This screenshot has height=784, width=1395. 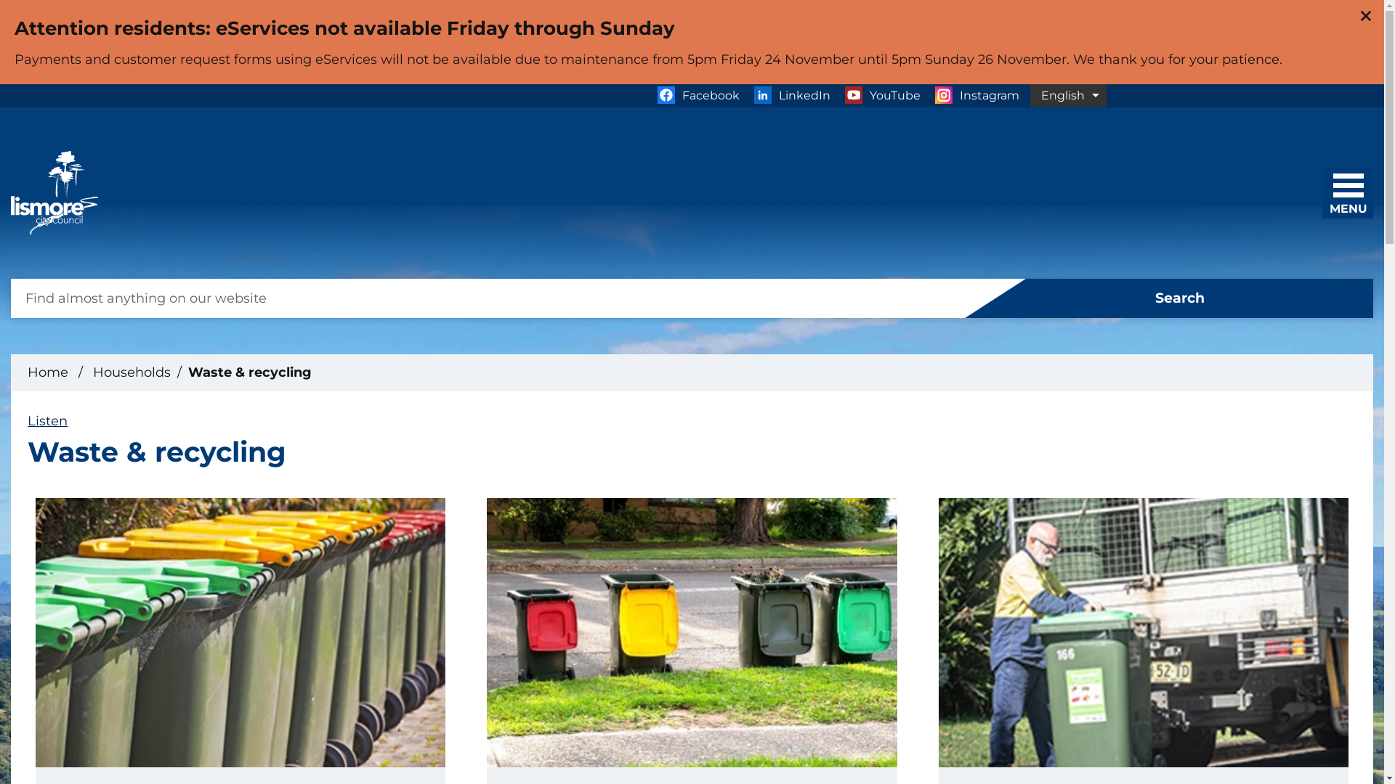 What do you see at coordinates (976, 96) in the screenshot?
I see `Instagram` at bounding box center [976, 96].